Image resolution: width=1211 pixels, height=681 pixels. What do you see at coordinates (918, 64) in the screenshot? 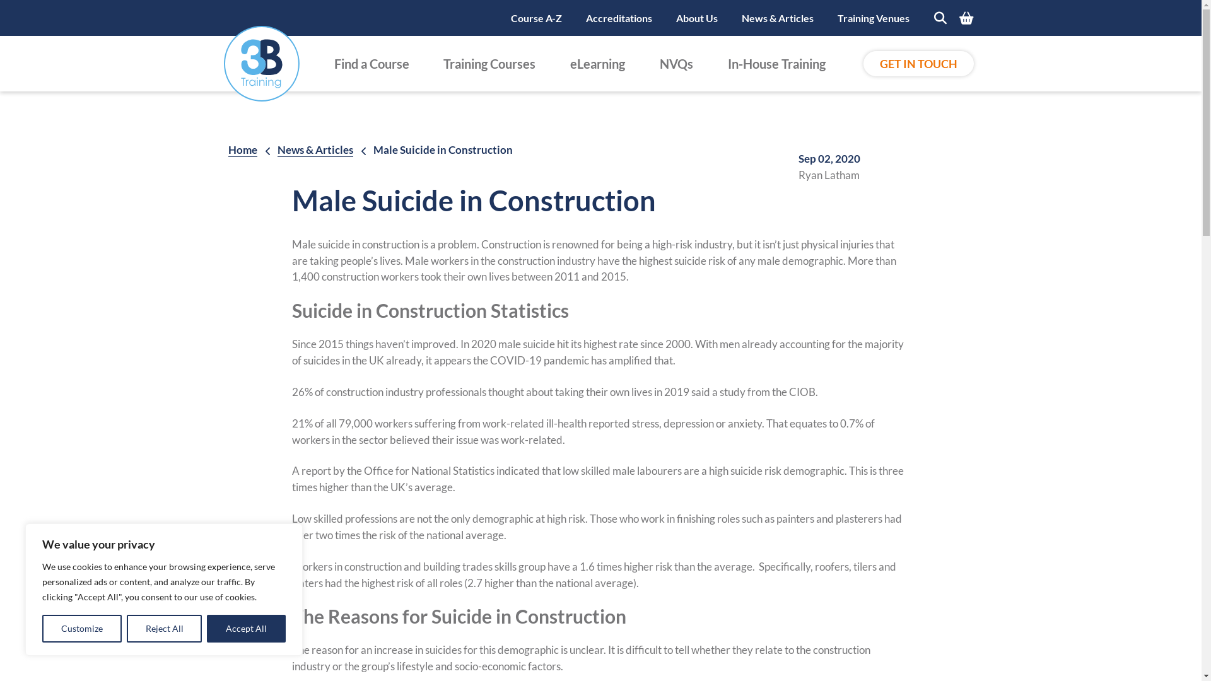
I see `GET IN TOUCH` at bounding box center [918, 64].